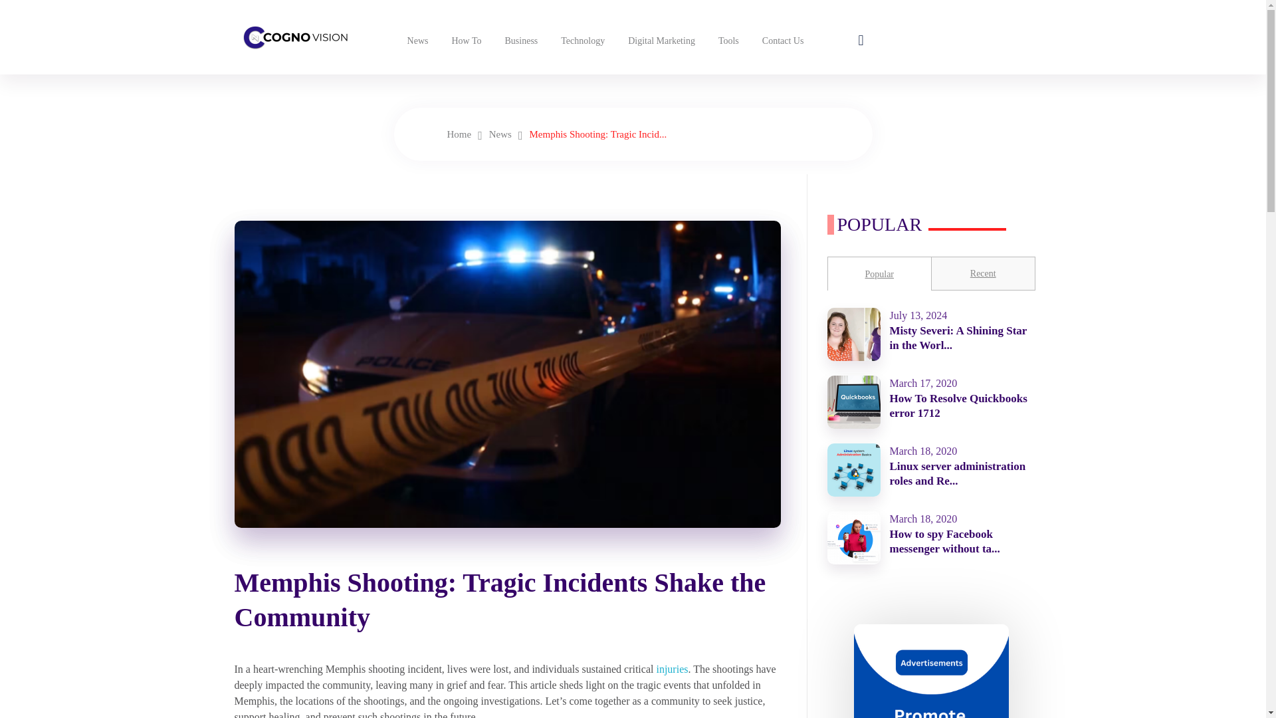 The height and width of the screenshot is (718, 1276). What do you see at coordinates (671, 669) in the screenshot?
I see `injuries` at bounding box center [671, 669].